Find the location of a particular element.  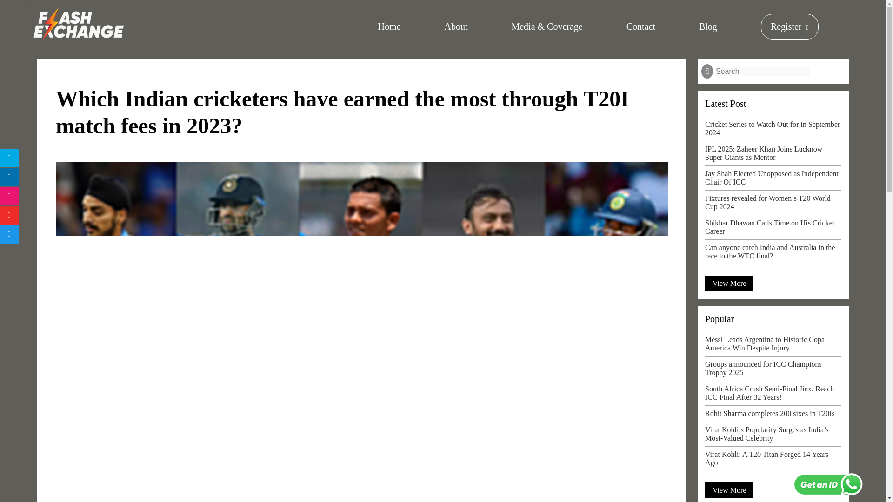

View More is located at coordinates (729, 283).